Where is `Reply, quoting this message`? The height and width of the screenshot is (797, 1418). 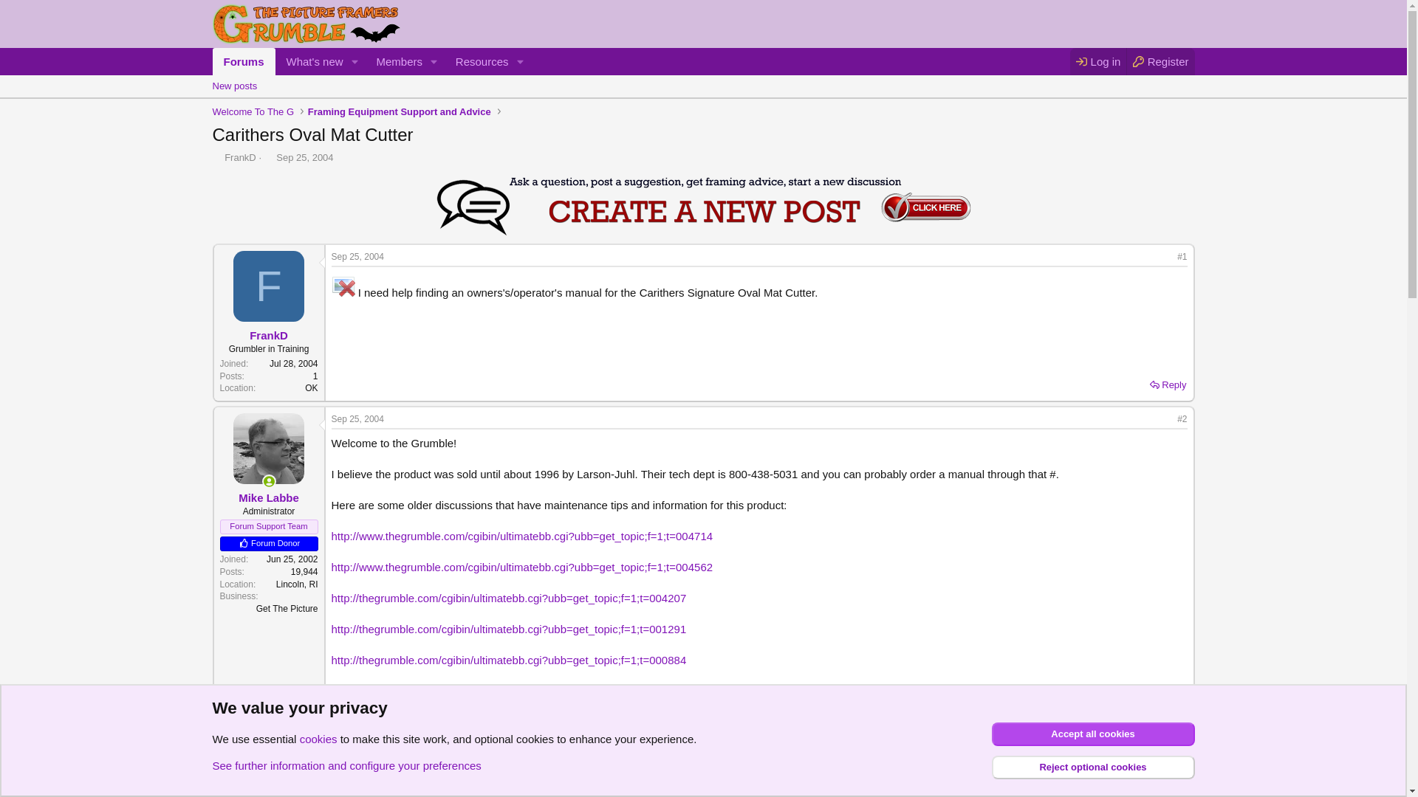 Reply, quoting this message is located at coordinates (311, 388).